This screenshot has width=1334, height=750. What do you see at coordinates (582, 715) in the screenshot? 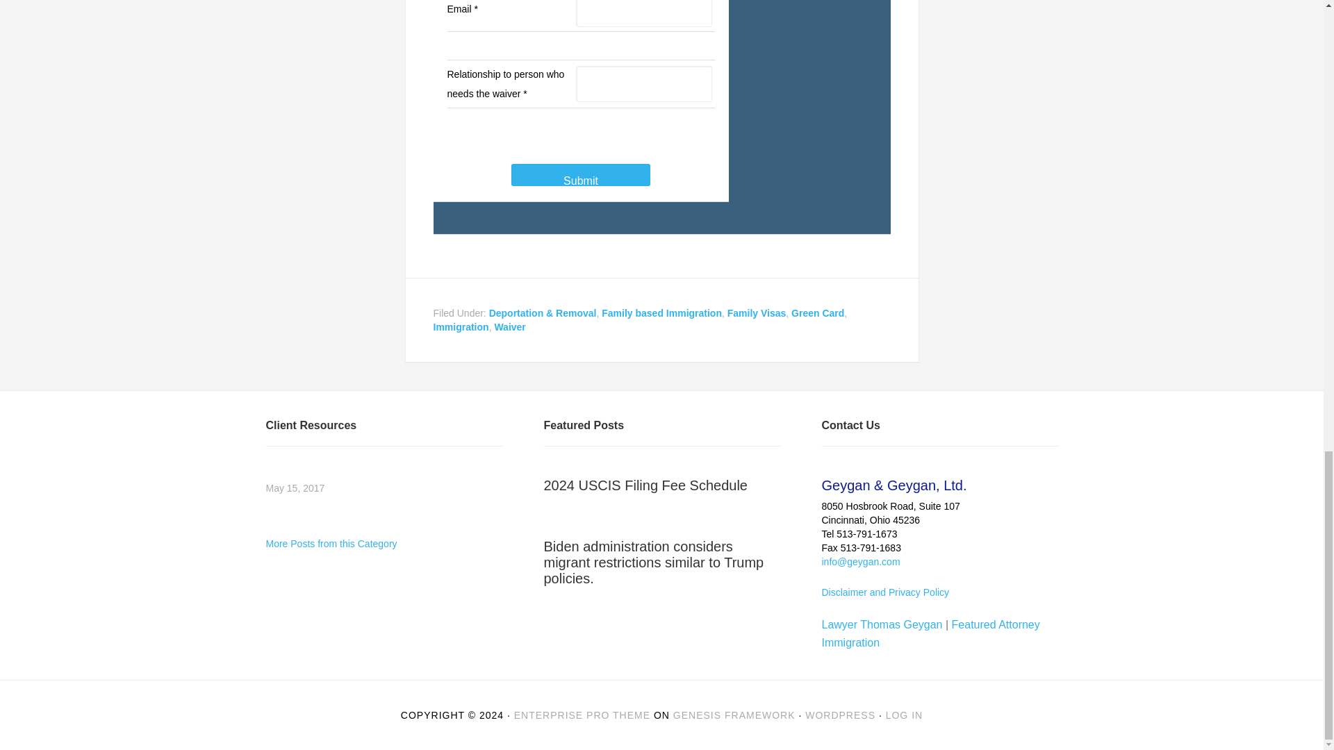
I see `ENTERPRISE PRO THEME` at bounding box center [582, 715].